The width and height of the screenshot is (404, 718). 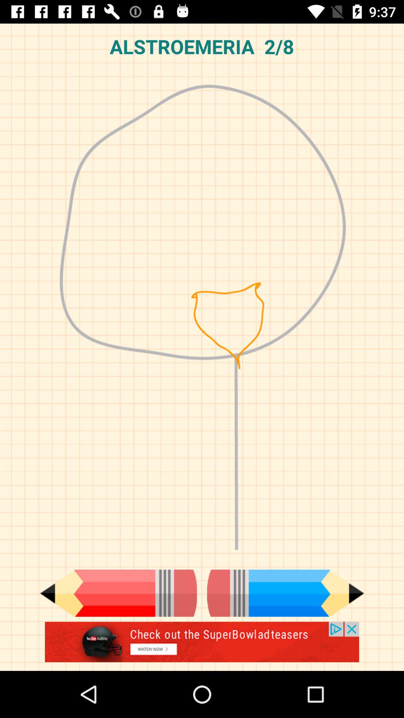 What do you see at coordinates (202, 646) in the screenshot?
I see `select advertisement` at bounding box center [202, 646].